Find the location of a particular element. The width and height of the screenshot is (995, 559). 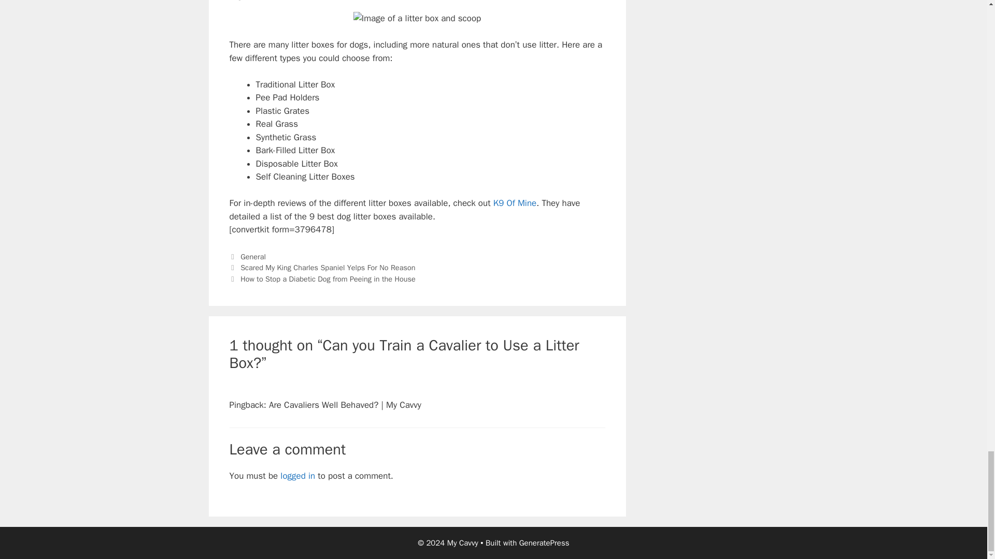

General is located at coordinates (253, 257).